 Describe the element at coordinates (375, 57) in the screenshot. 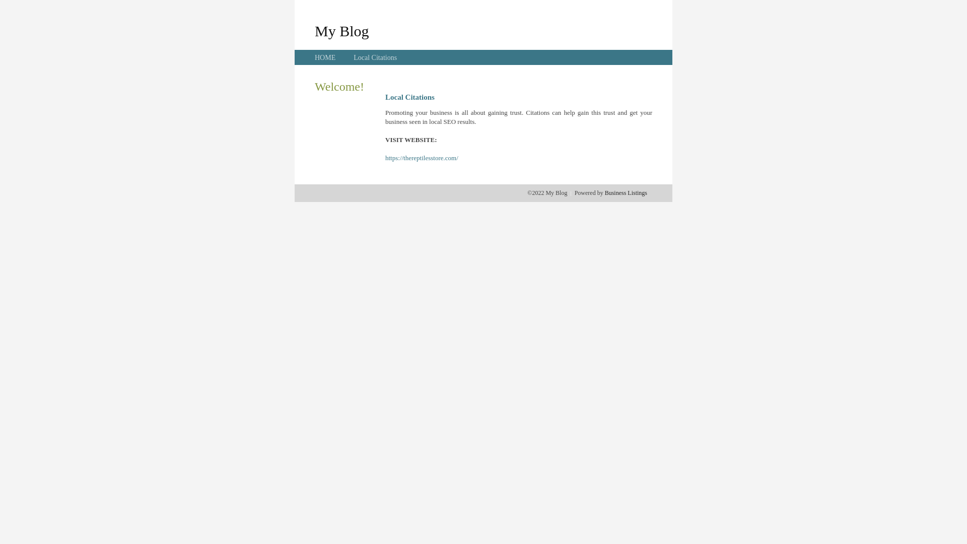

I see `Local Citations` at that location.